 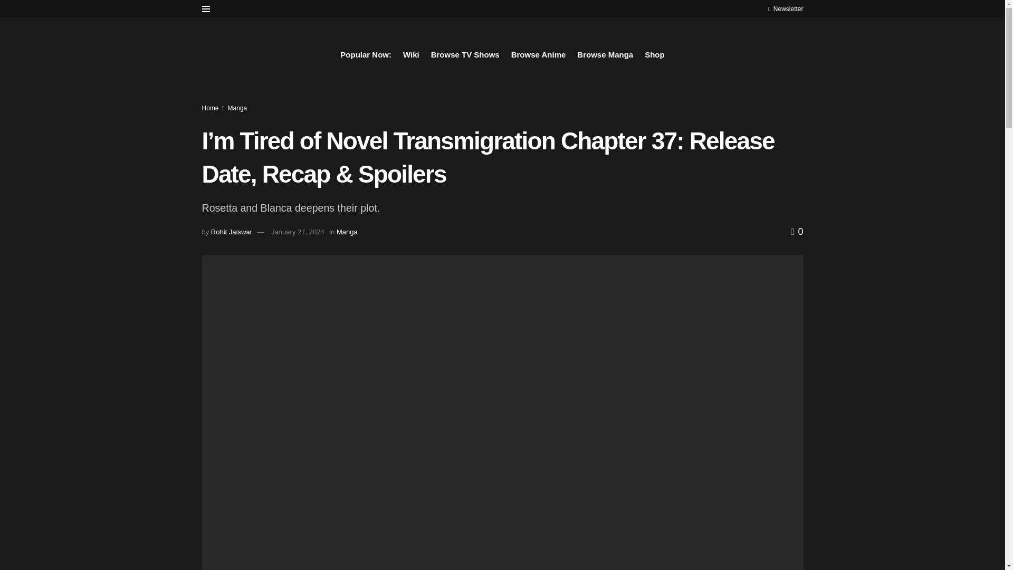 I want to click on January 27, 2024, so click(x=298, y=232).